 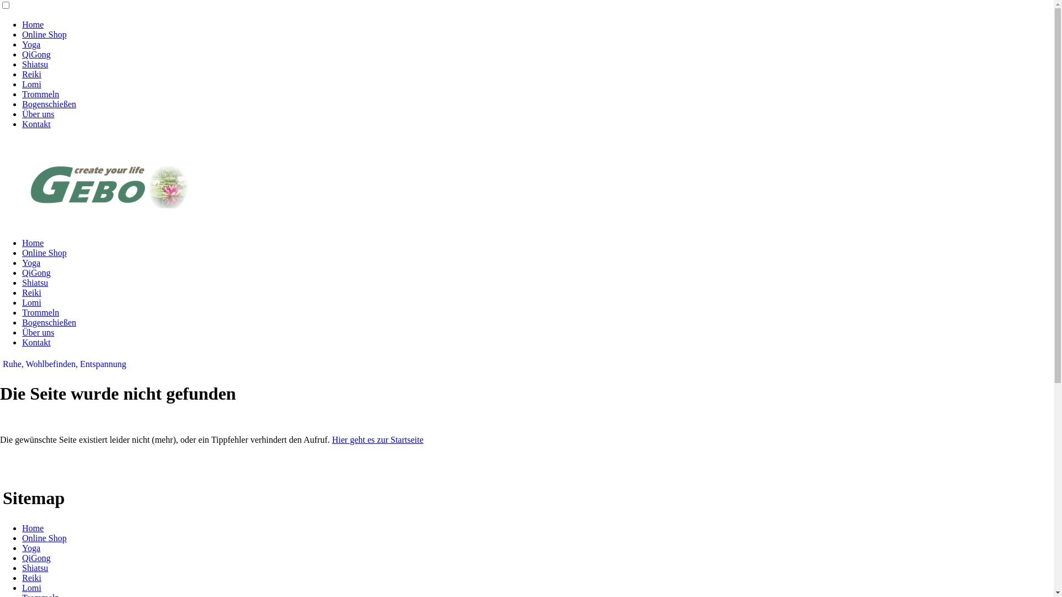 What do you see at coordinates (33, 24) in the screenshot?
I see `Home` at bounding box center [33, 24].